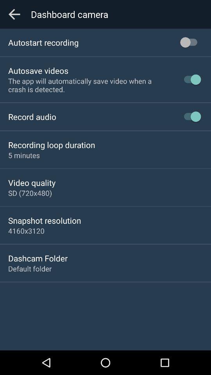  What do you see at coordinates (32, 116) in the screenshot?
I see `tap icon above recording loop duration app` at bounding box center [32, 116].